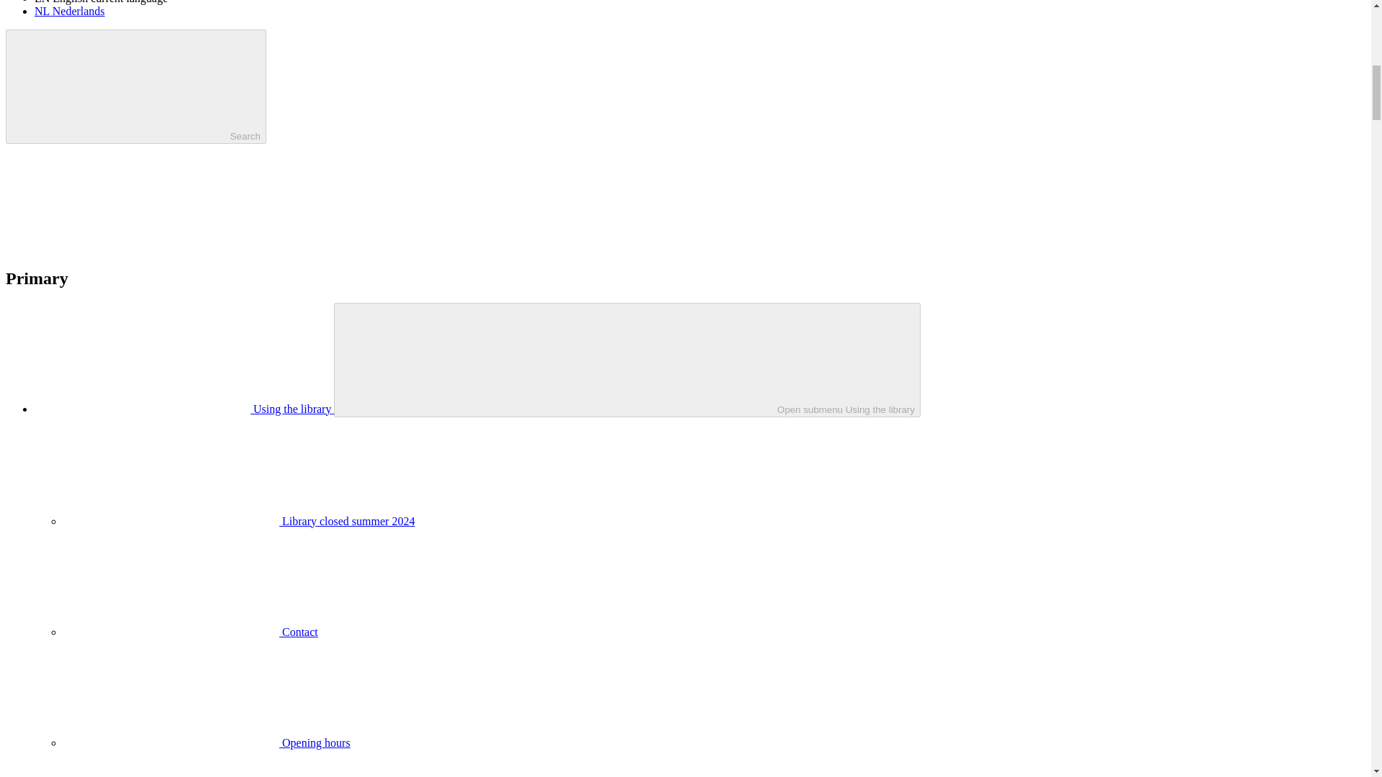 This screenshot has height=777, width=1382. Describe the element at coordinates (69, 10) in the screenshot. I see `NL Nederlands` at that location.